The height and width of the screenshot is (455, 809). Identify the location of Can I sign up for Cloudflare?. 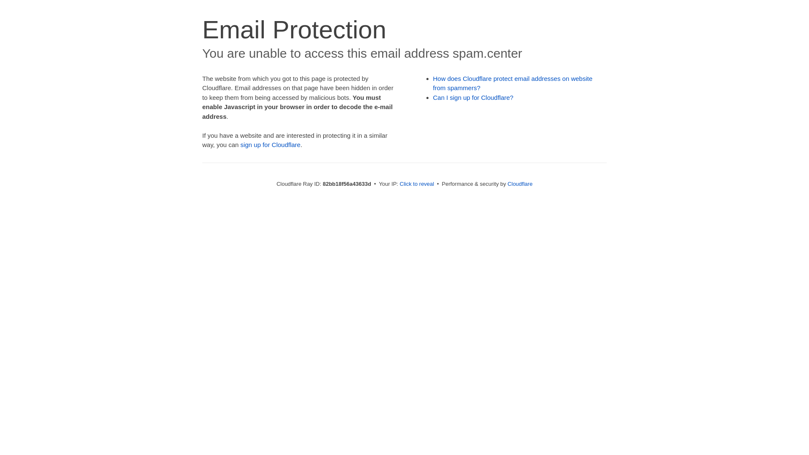
(474, 98).